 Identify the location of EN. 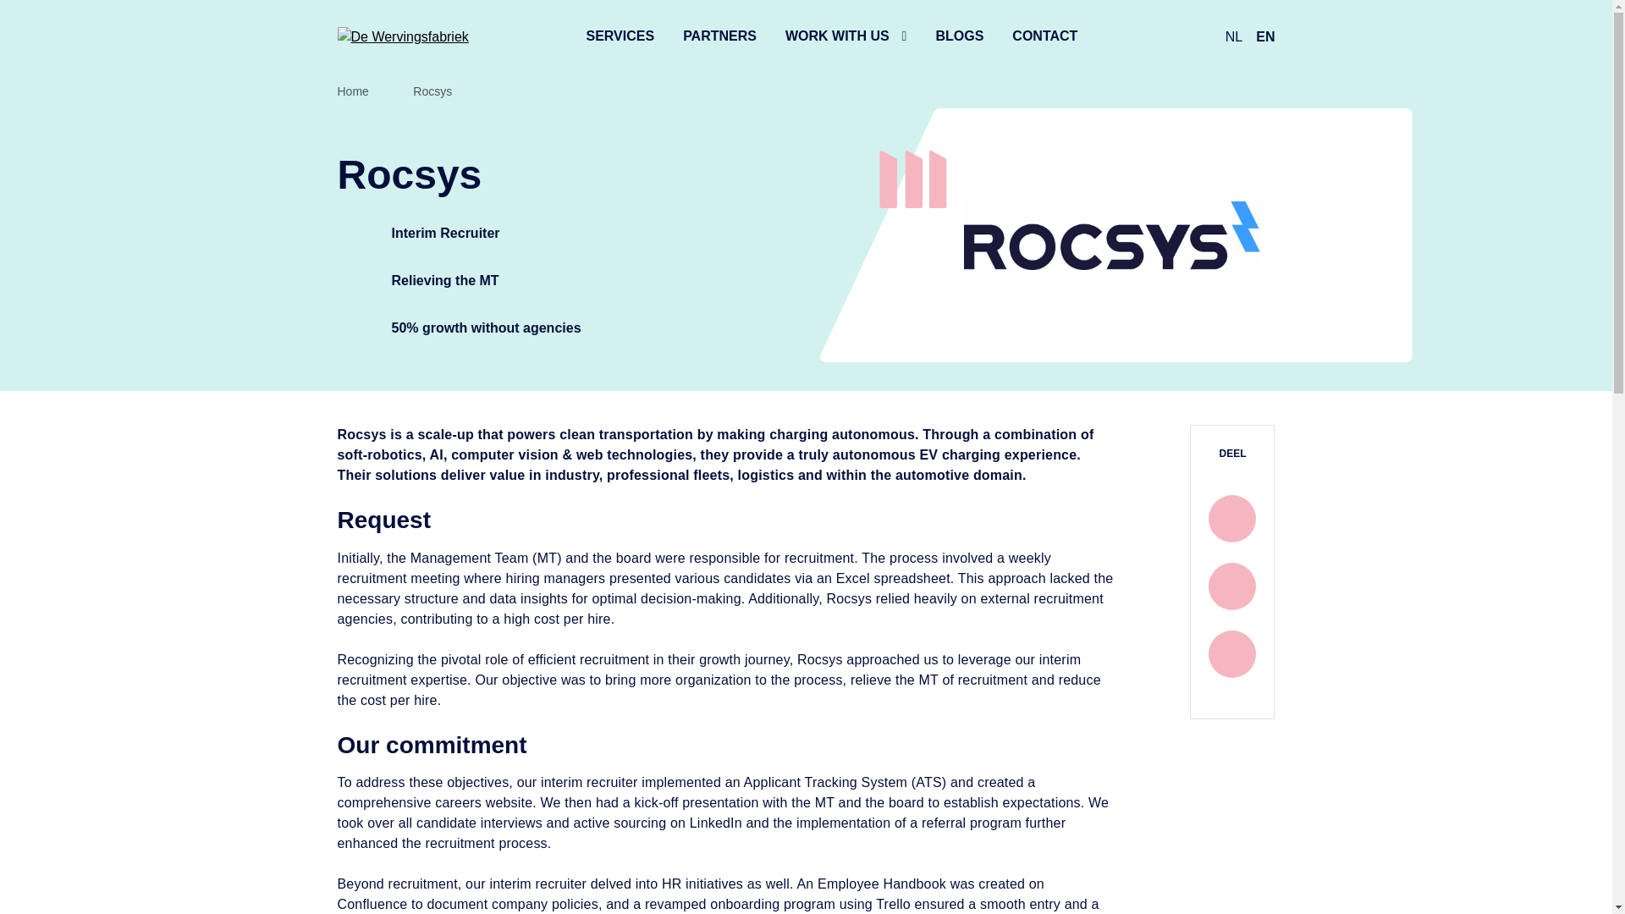
(1264, 36).